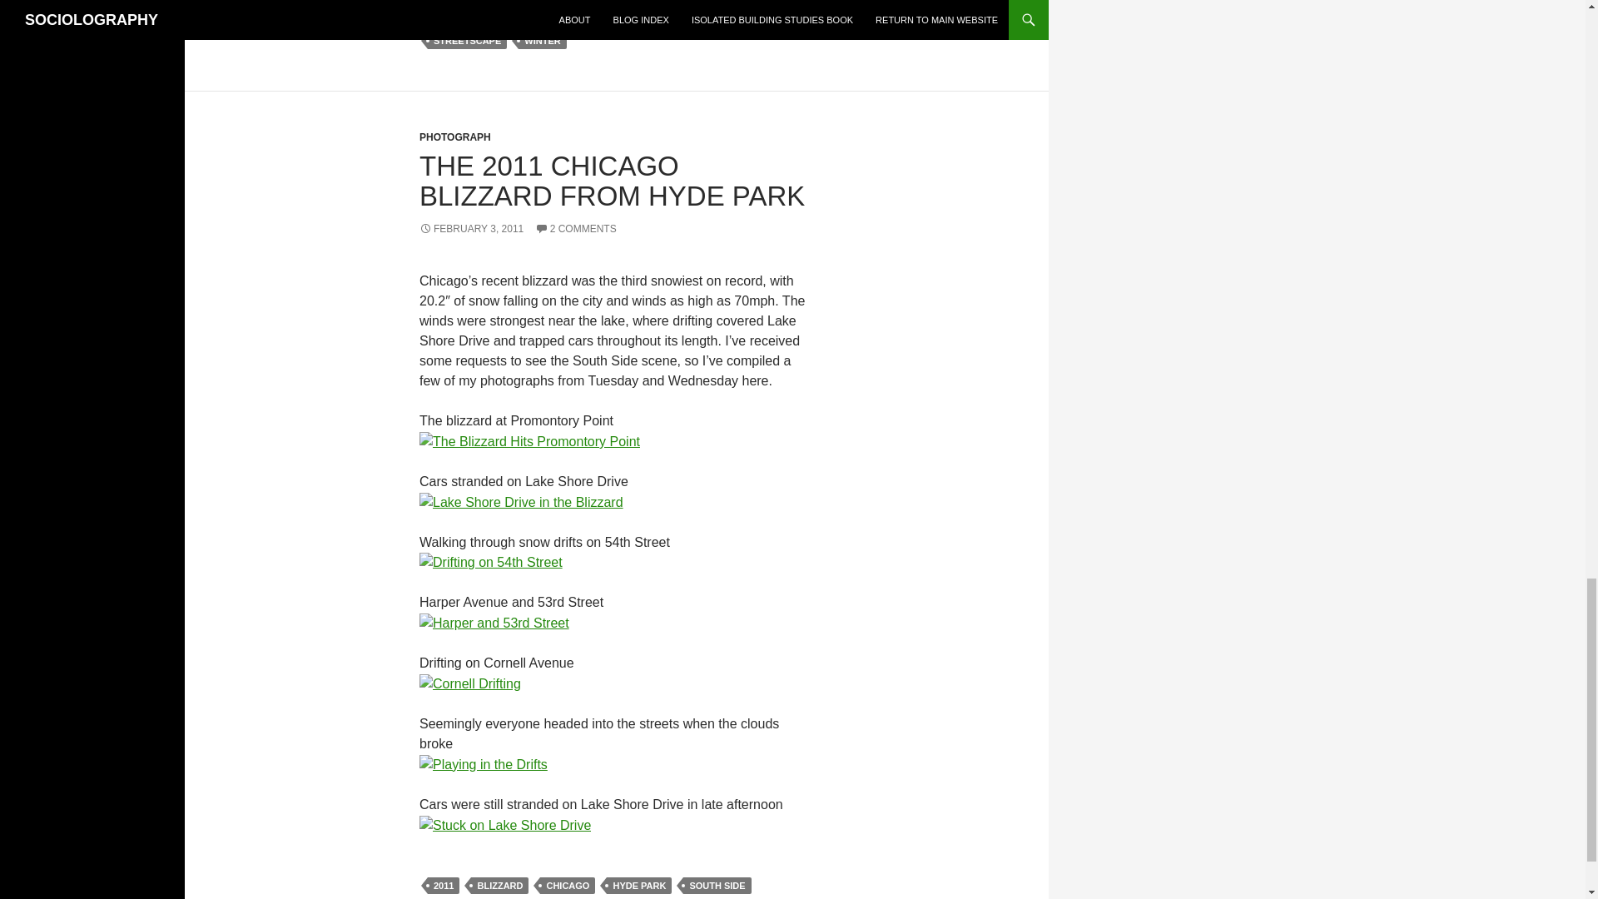 The height and width of the screenshot is (899, 1598). Describe the element at coordinates (686, 4) in the screenshot. I see `MASSACHUSETTS` at that location.